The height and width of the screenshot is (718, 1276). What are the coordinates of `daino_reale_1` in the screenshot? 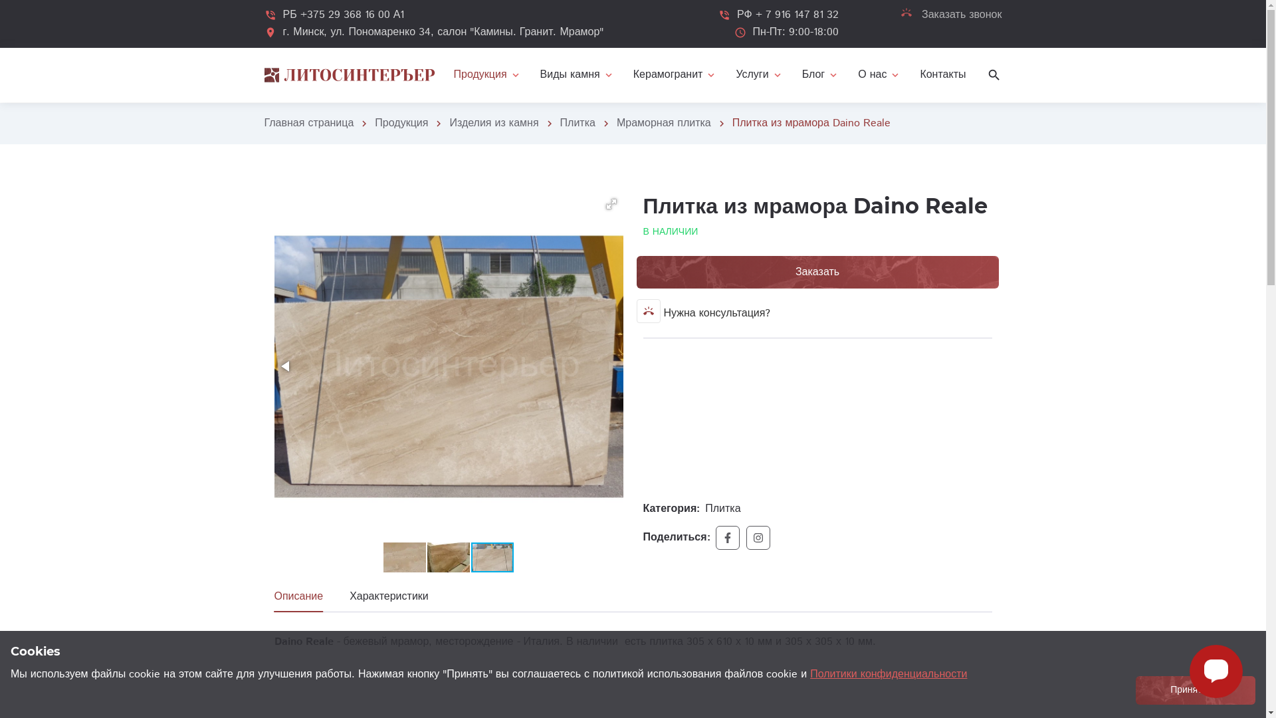 It's located at (449, 557).